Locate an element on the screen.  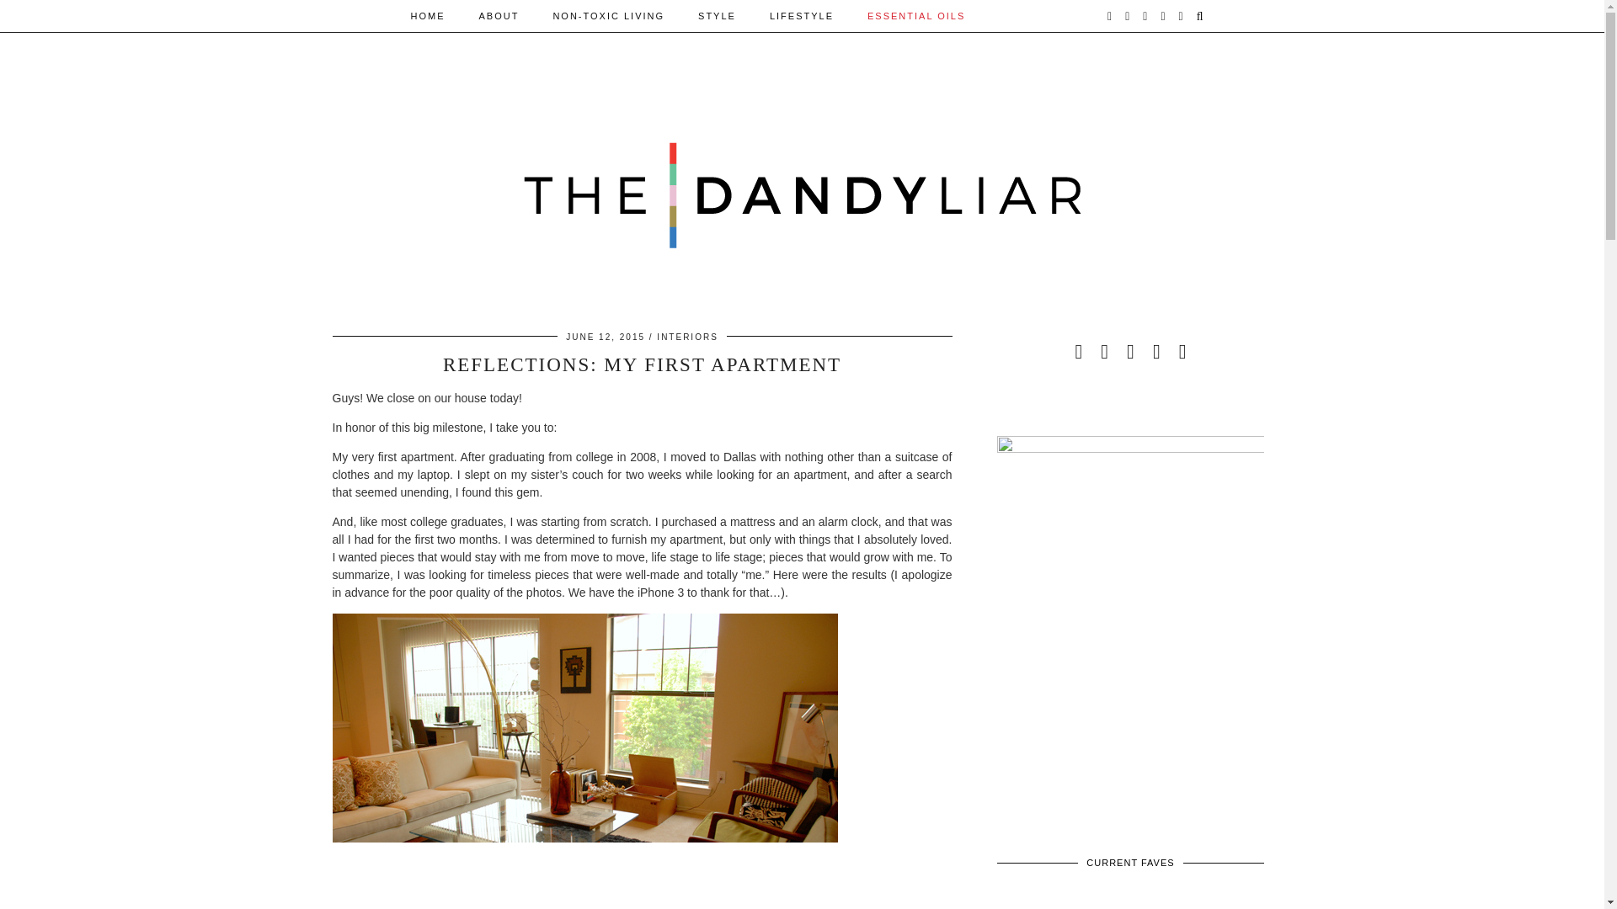
ESSENTIAL OILS is located at coordinates (915, 15).